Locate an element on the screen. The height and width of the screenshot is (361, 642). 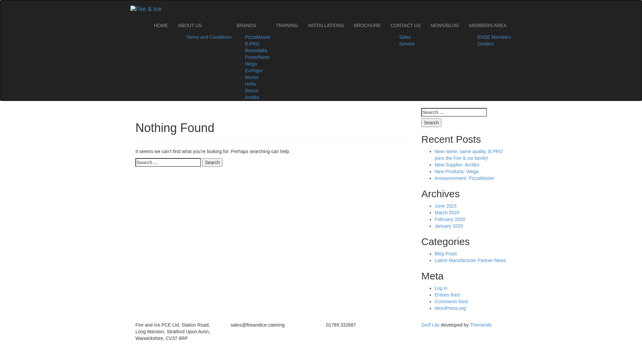
Deson is located at coordinates (252, 91).